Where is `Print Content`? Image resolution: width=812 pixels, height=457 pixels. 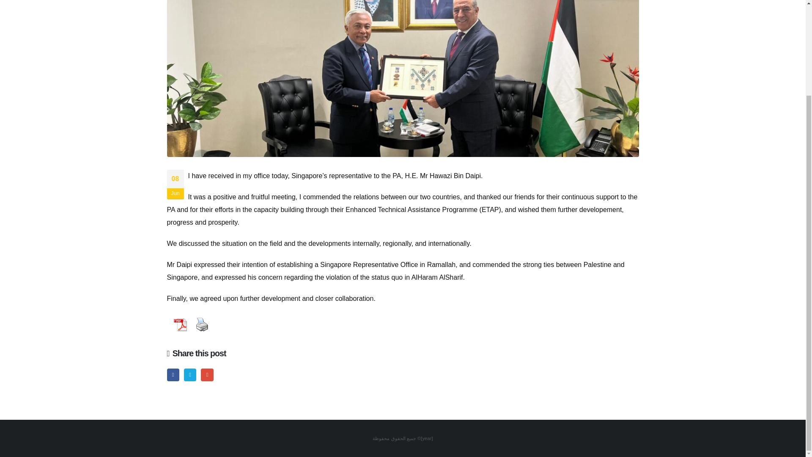
Print Content is located at coordinates (201, 325).